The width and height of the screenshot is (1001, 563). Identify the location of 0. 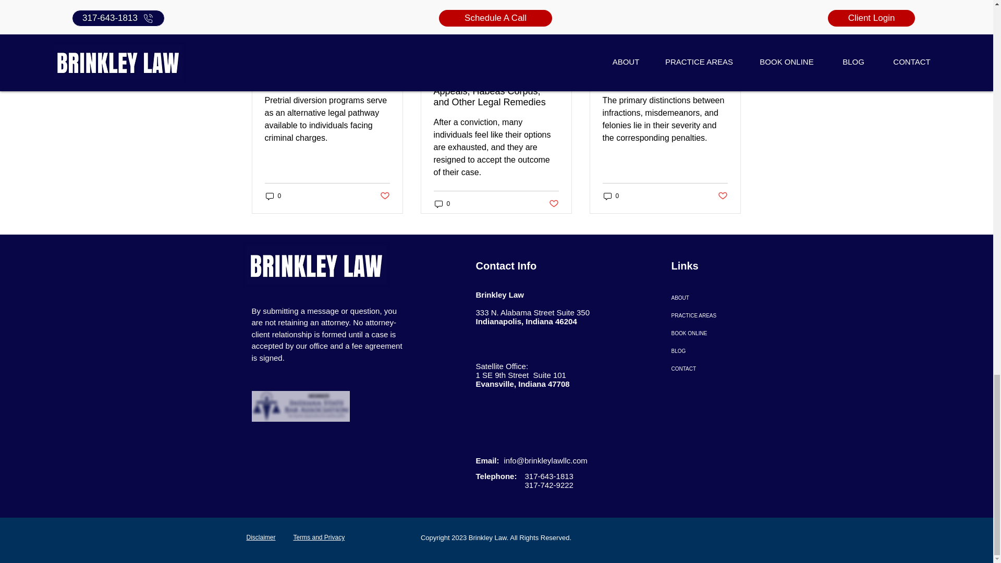
(273, 196).